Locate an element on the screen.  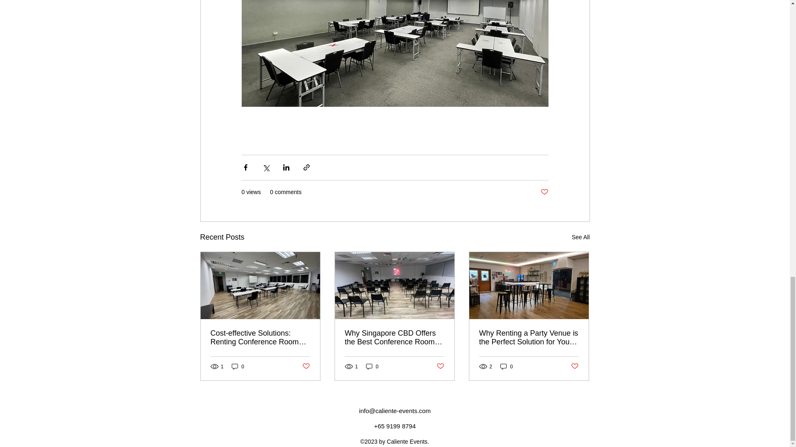
Why Singapore CBD Offers the Best Conference Room Locations is located at coordinates (394, 338).